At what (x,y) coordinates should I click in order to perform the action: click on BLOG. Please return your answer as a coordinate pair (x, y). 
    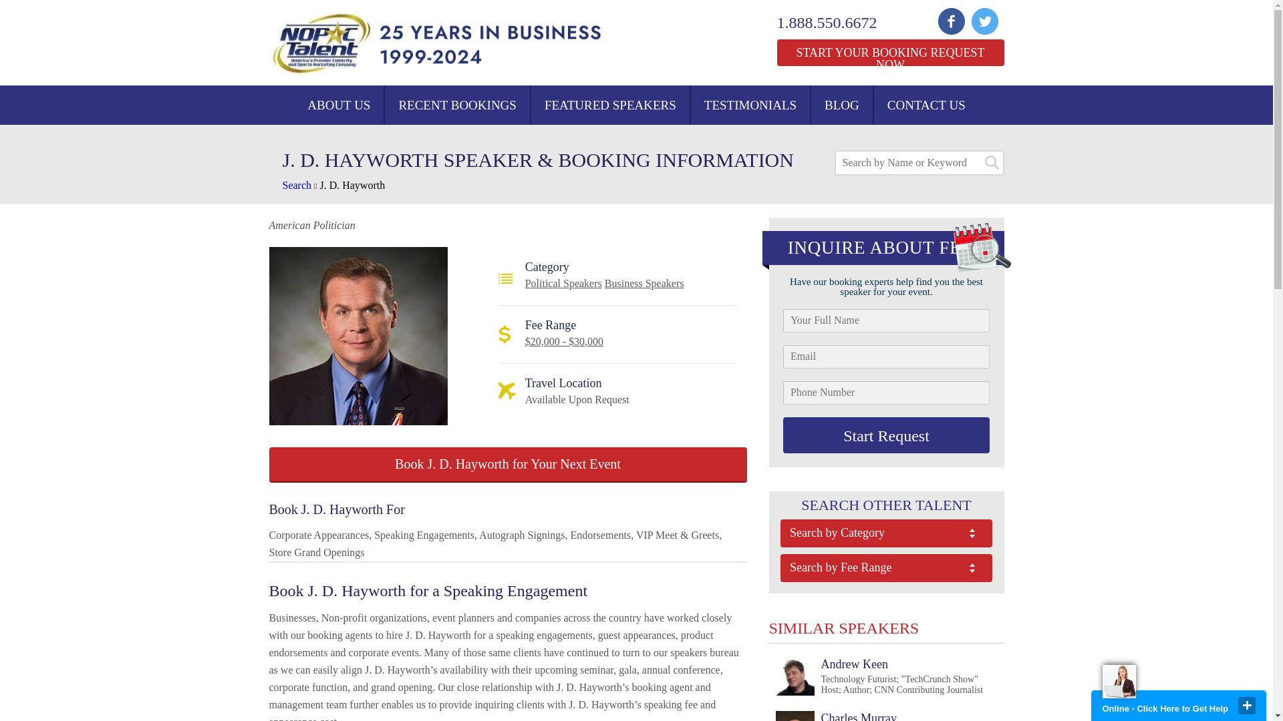
    Looking at the image, I should click on (841, 105).